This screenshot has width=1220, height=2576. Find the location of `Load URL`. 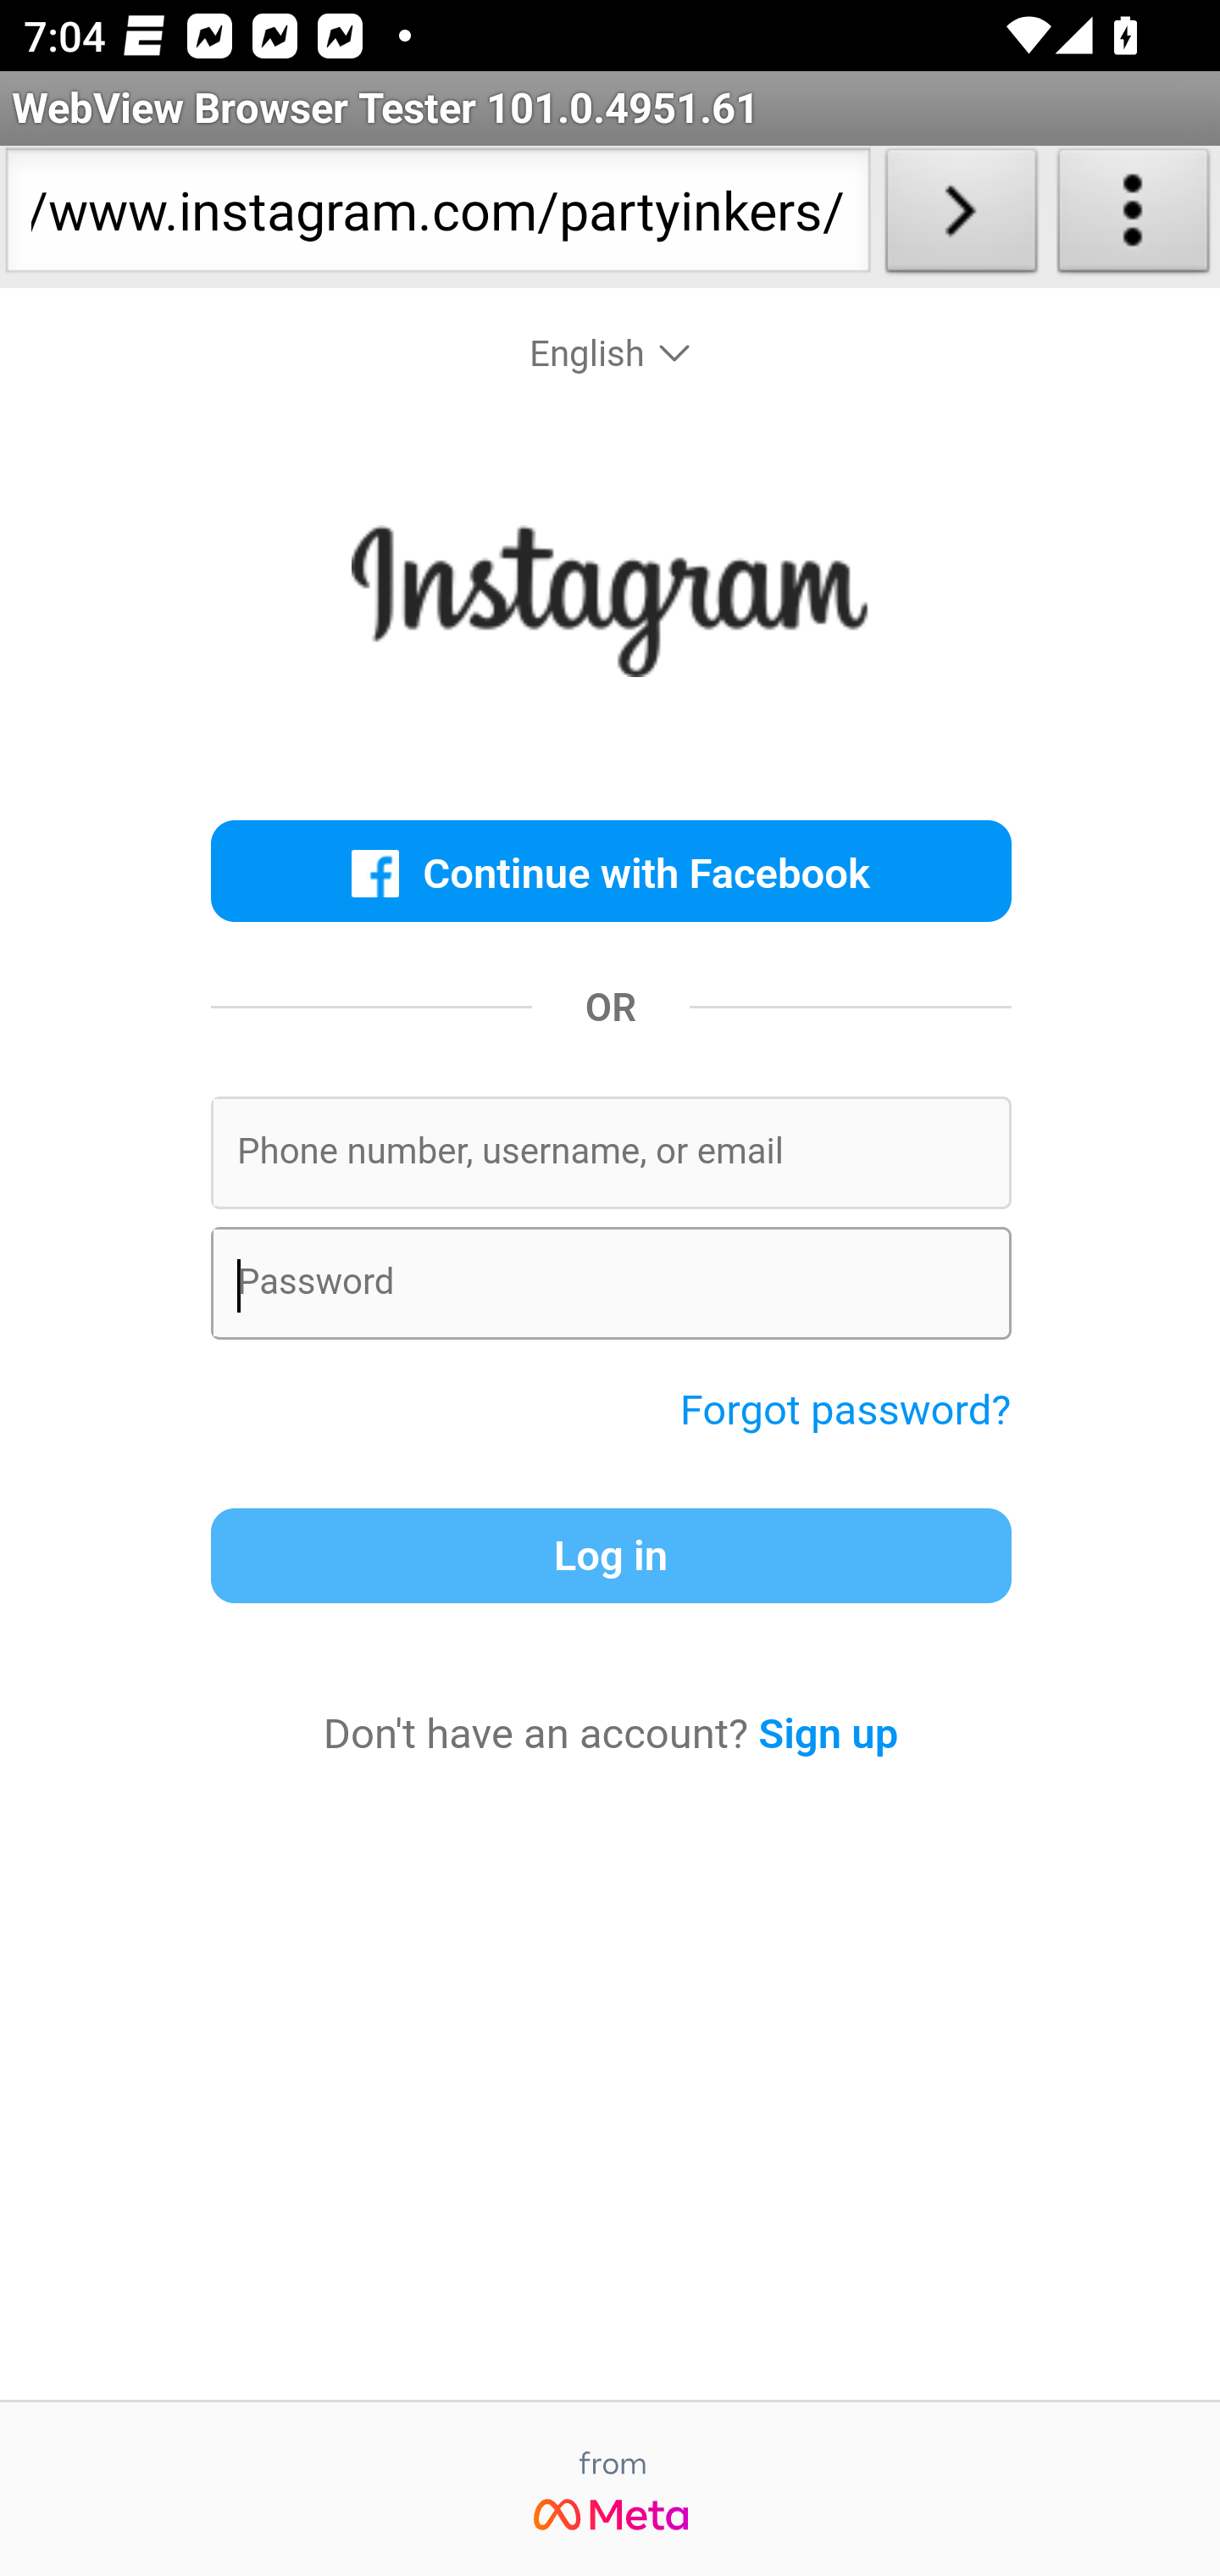

Load URL is located at coordinates (961, 217).